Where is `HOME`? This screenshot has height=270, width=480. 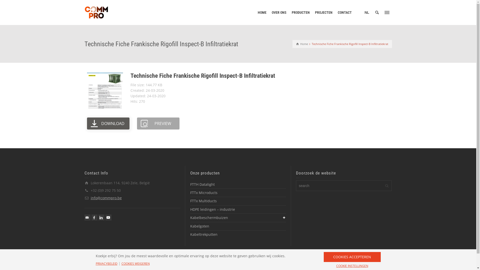 HOME is located at coordinates (262, 12).